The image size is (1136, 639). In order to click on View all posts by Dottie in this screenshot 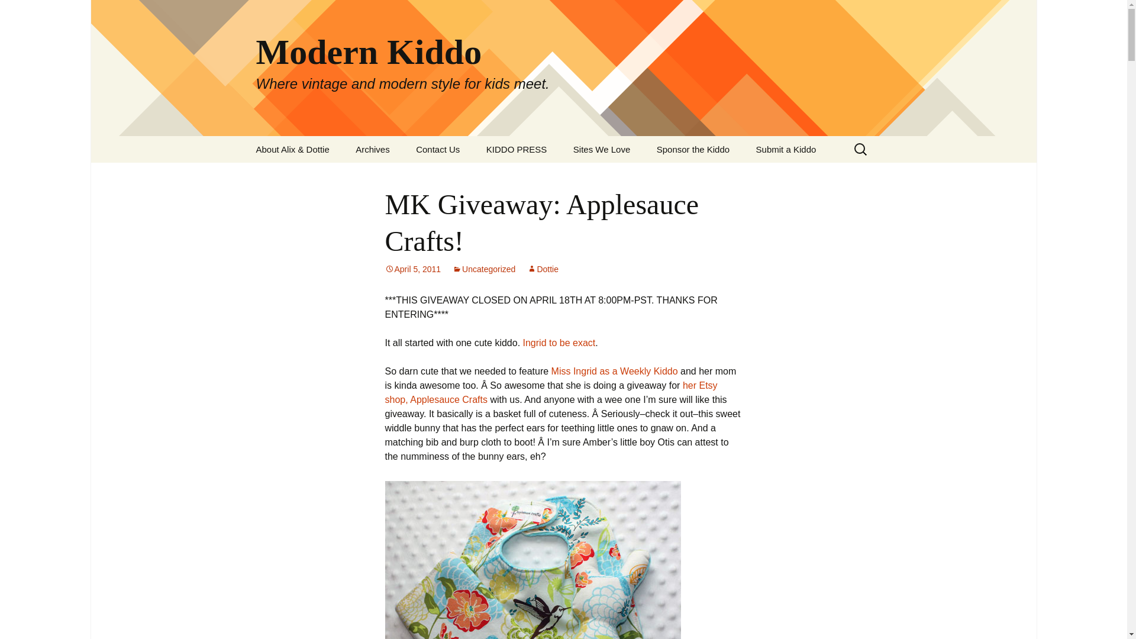, I will do `click(543, 269)`.